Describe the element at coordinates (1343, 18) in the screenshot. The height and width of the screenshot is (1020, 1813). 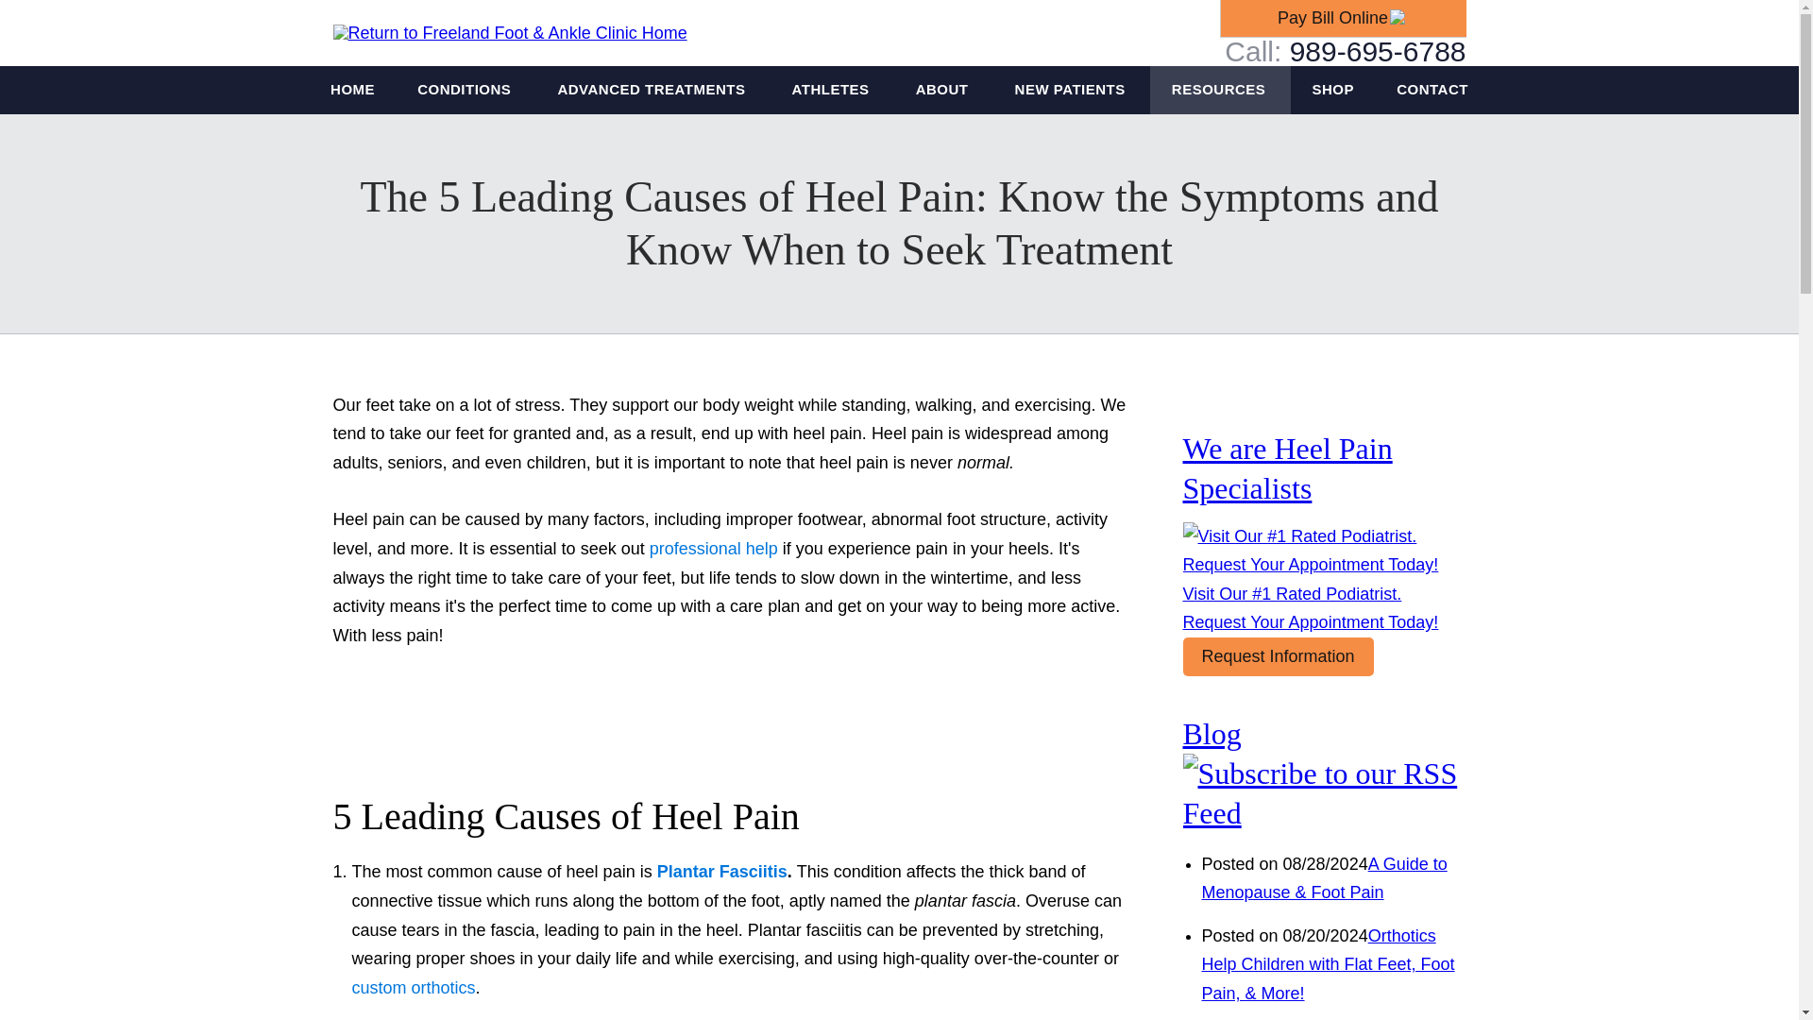
I see `Pay Bill Online` at that location.